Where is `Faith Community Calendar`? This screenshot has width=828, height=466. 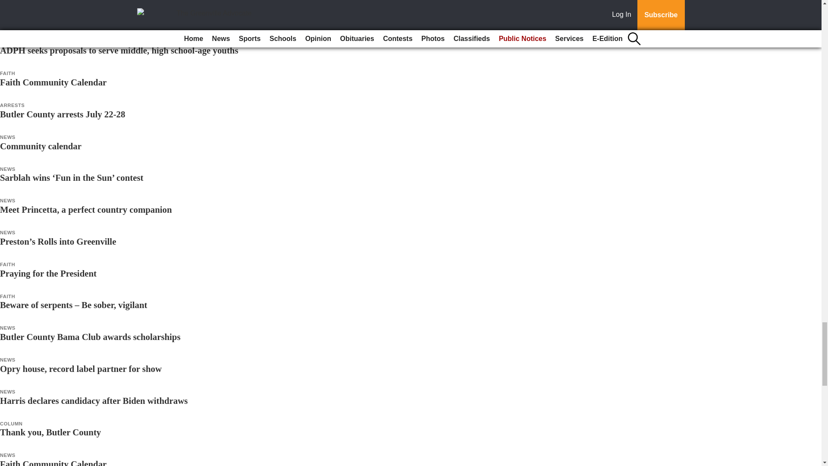
Faith Community Calendar is located at coordinates (53, 463).